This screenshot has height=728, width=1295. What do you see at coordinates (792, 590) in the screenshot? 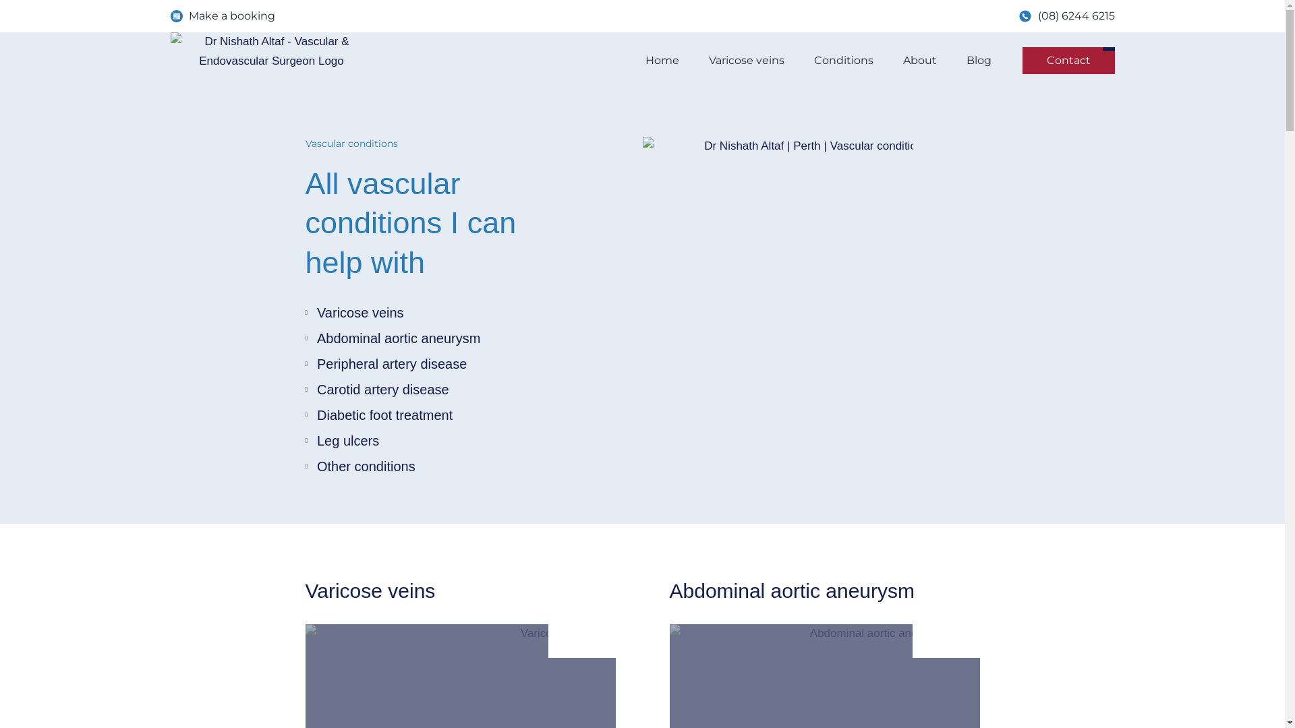
I see `Abdominal aortic aneurysm` at bounding box center [792, 590].